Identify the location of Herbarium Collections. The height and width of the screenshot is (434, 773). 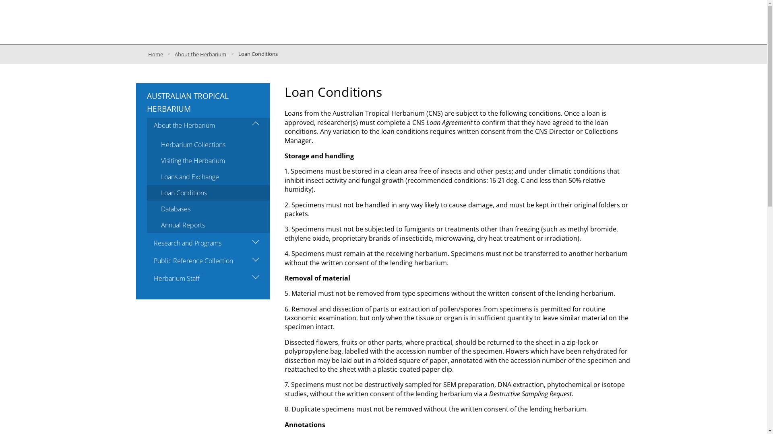
(208, 145).